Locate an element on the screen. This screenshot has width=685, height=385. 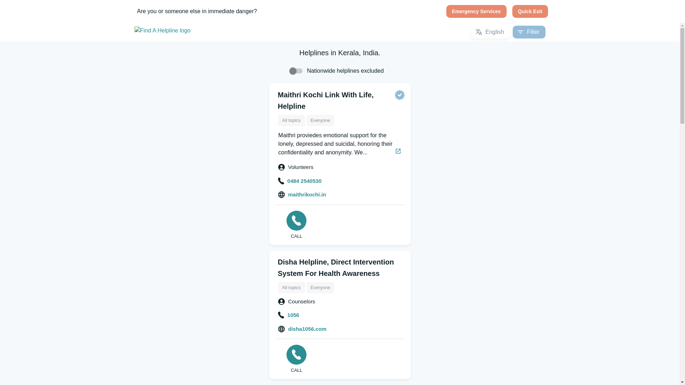
Emergency Services is located at coordinates (477, 11).